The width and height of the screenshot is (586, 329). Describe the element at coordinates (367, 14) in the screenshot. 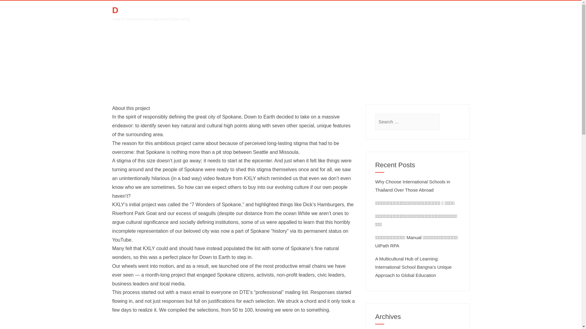

I see `BLOGS` at that location.